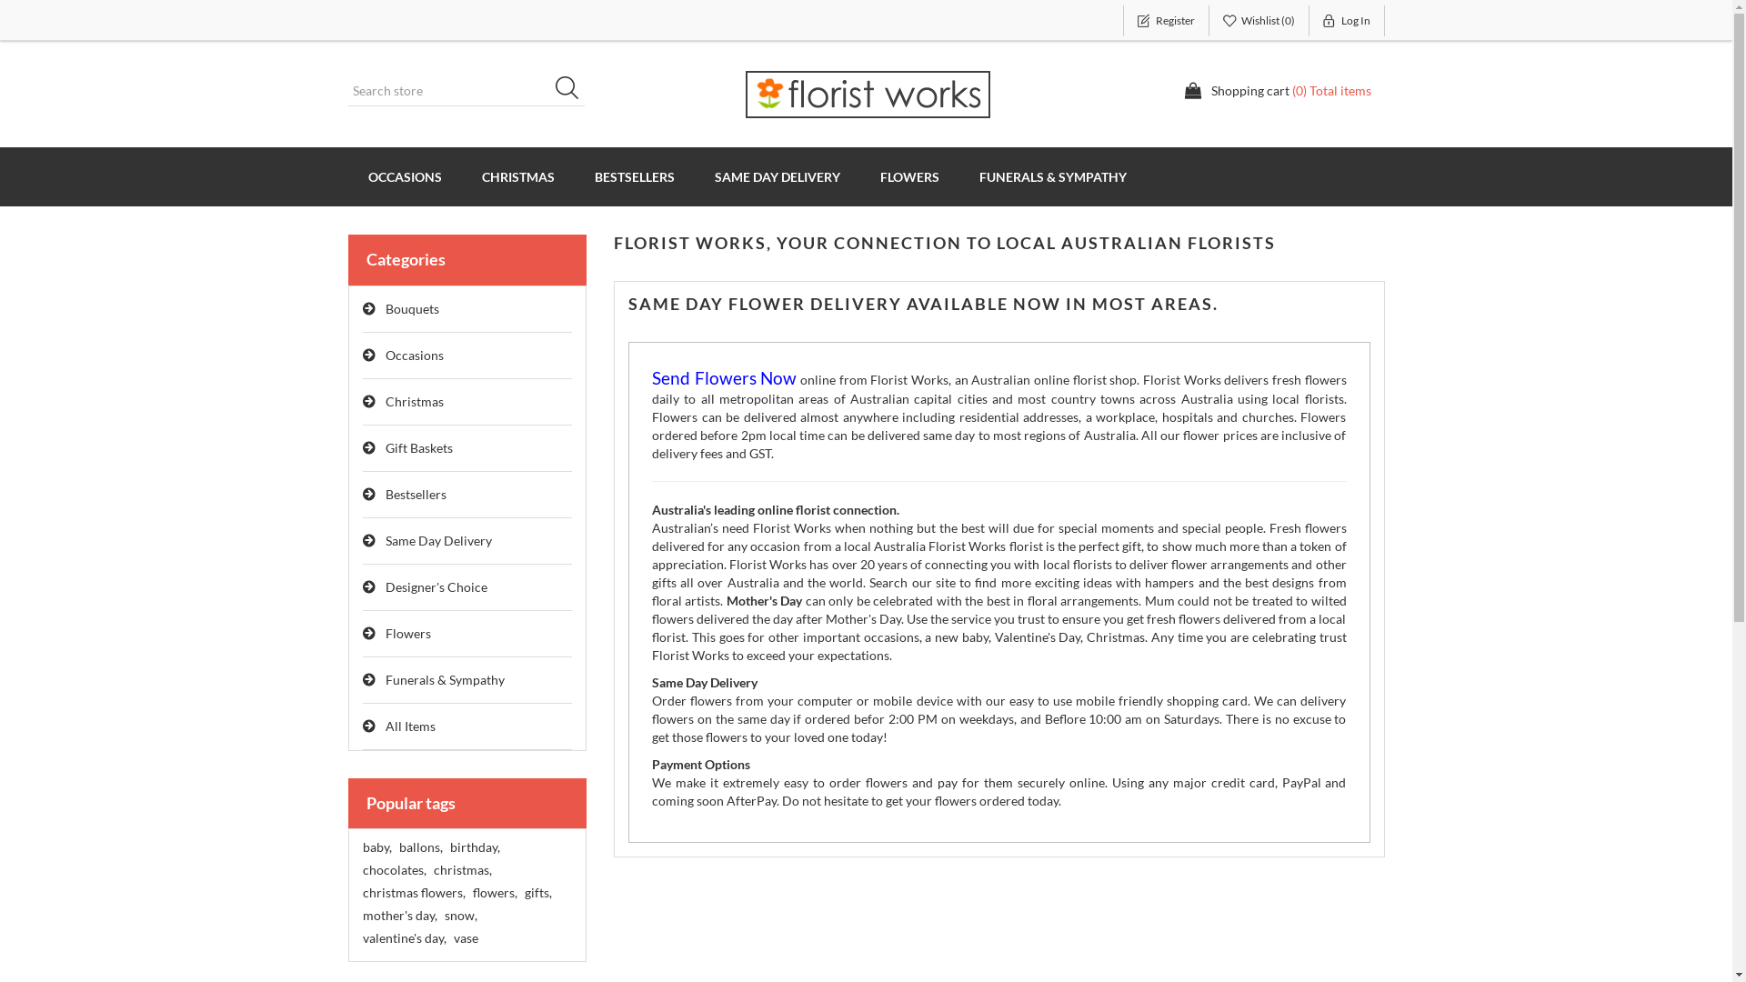  I want to click on Flowers, so click(467, 635).